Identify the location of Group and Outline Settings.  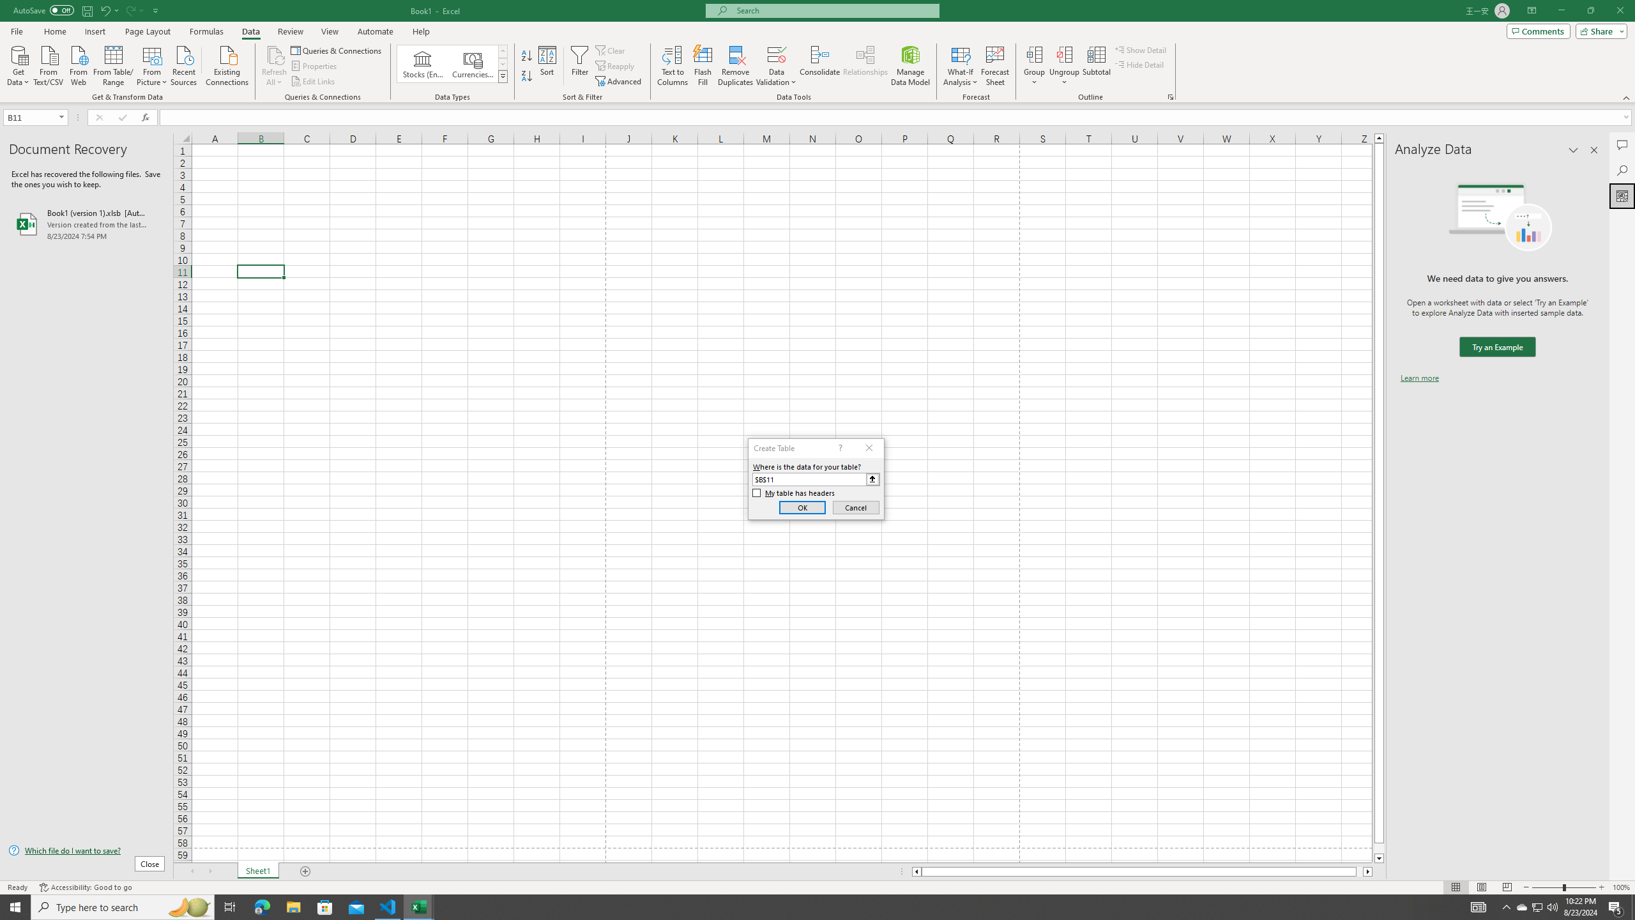
(1170, 97).